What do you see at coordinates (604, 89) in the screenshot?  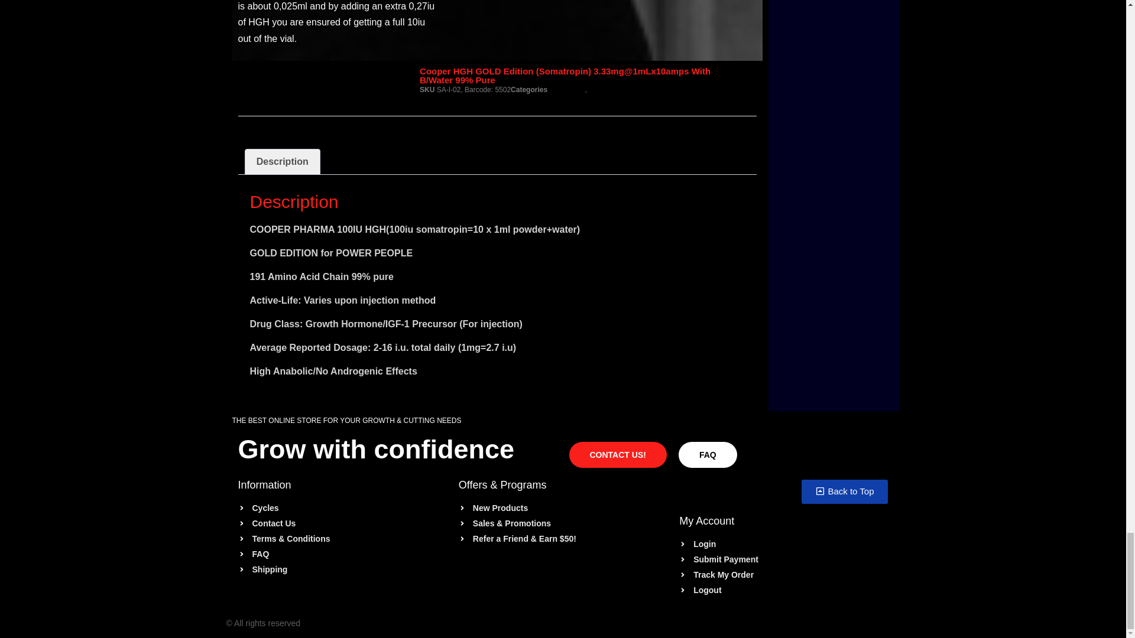 I see `Injectable` at bounding box center [604, 89].